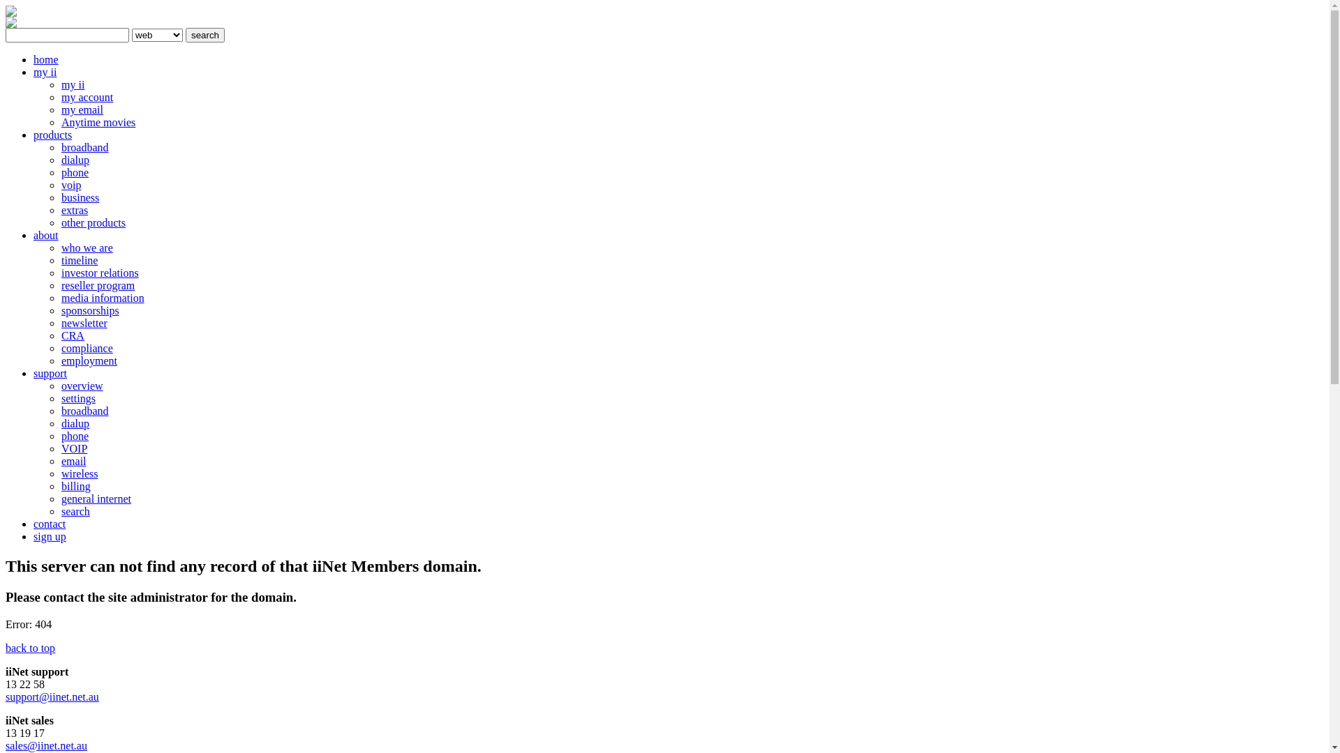 The height and width of the screenshot is (753, 1340). What do you see at coordinates (73, 336) in the screenshot?
I see `CRA` at bounding box center [73, 336].